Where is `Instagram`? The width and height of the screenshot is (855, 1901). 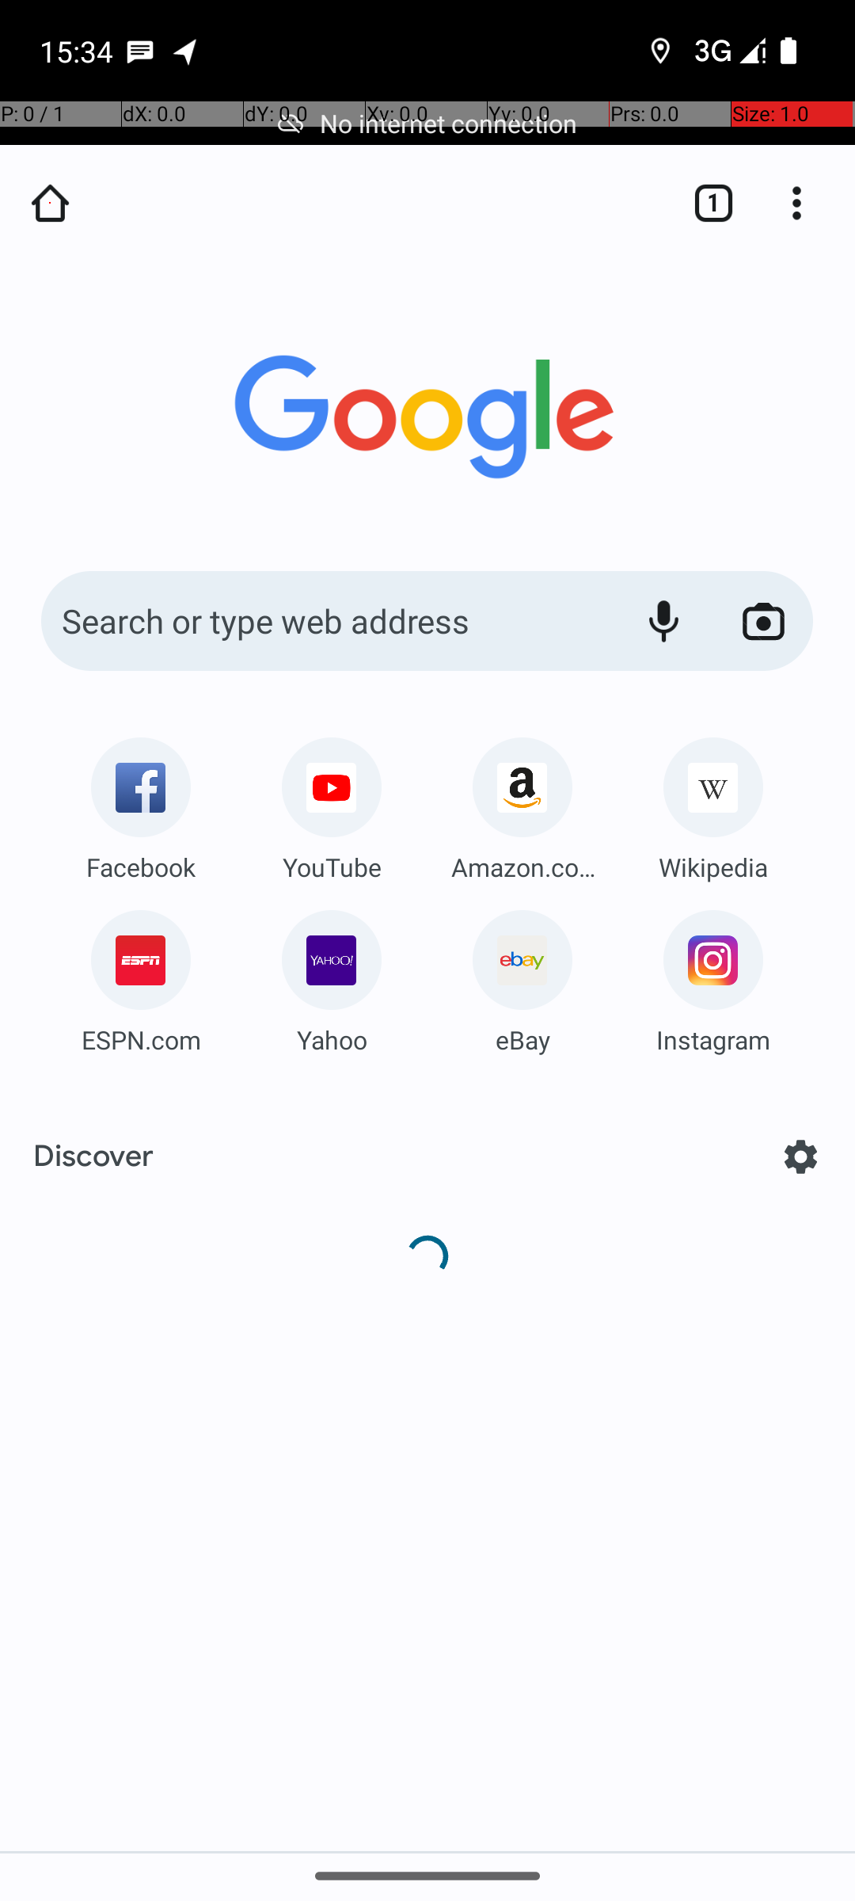
Instagram is located at coordinates (713, 1039).